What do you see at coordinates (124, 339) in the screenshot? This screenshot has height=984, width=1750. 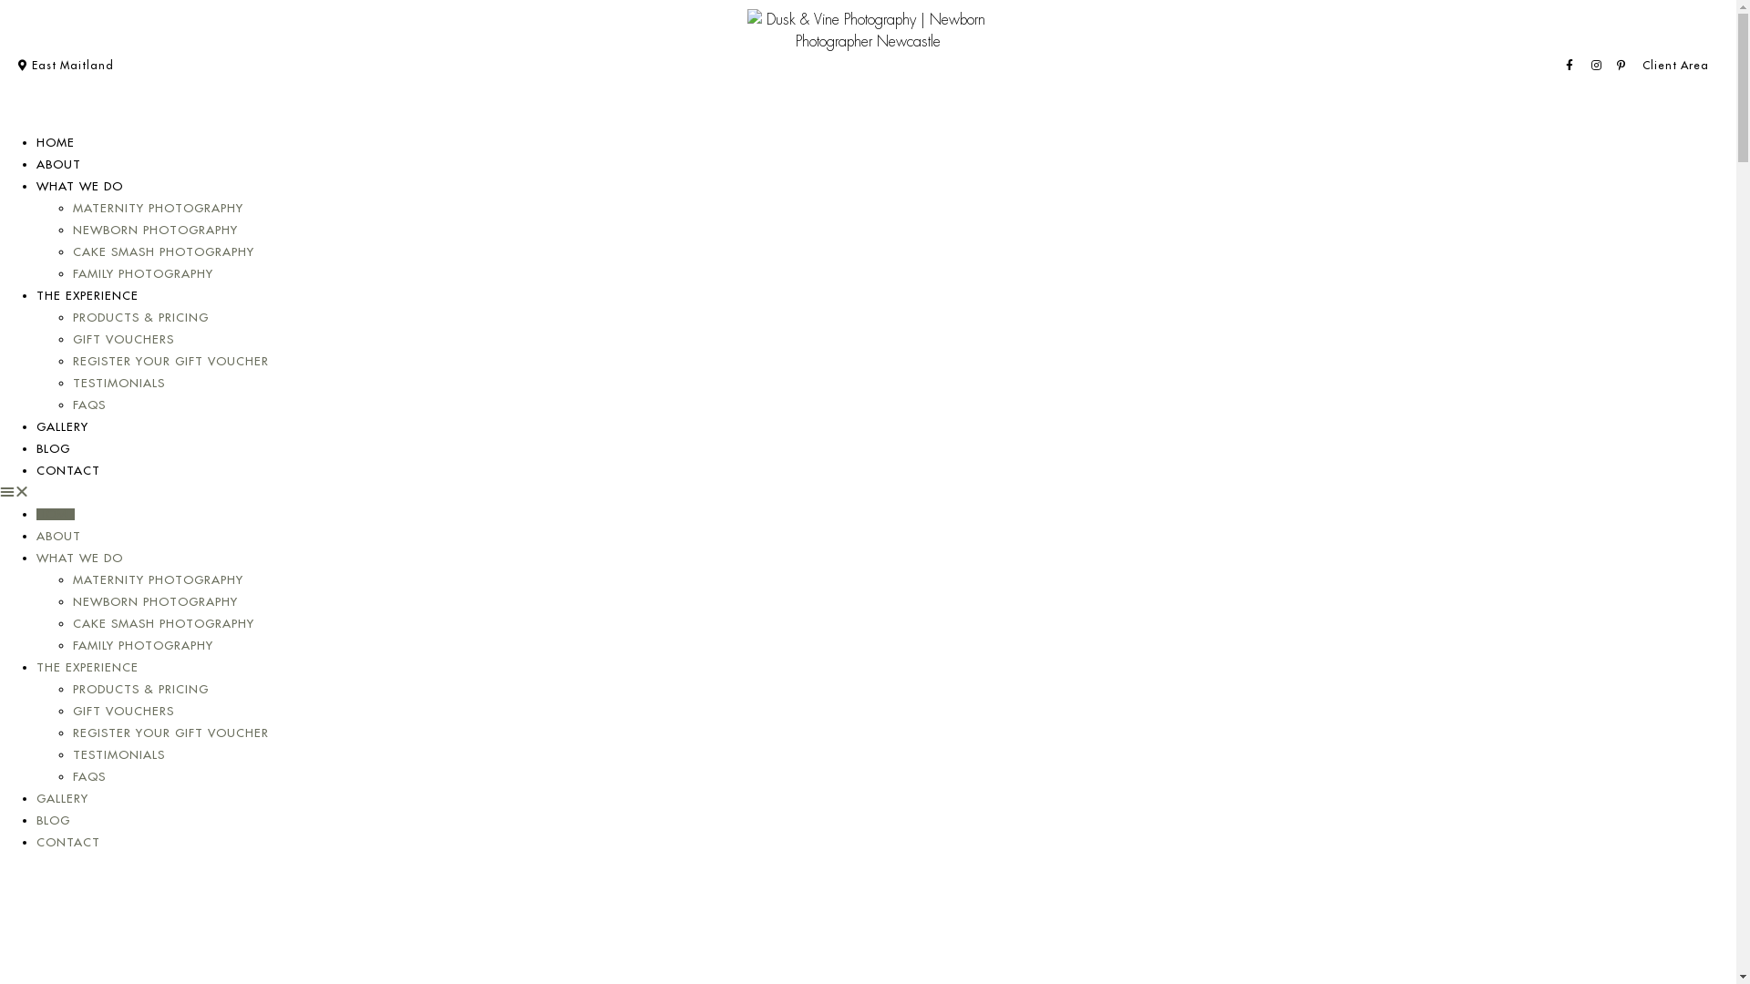 I see `GIFT VOUCHERS` at bounding box center [124, 339].